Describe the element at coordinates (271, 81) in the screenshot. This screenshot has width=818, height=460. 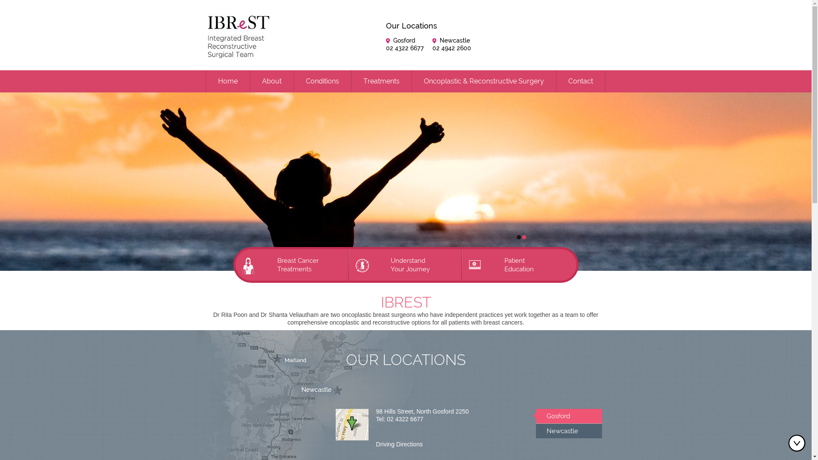
I see `About` at that location.